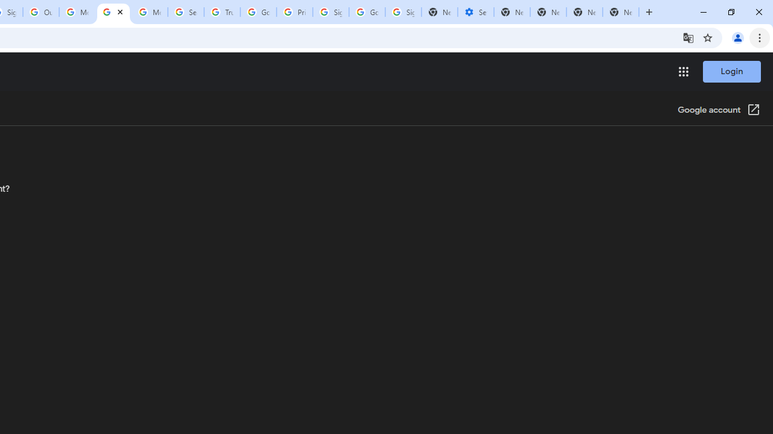 Image resolution: width=773 pixels, height=434 pixels. Describe the element at coordinates (222, 12) in the screenshot. I see `Trusted Information and Content - Google Safety Center` at that location.